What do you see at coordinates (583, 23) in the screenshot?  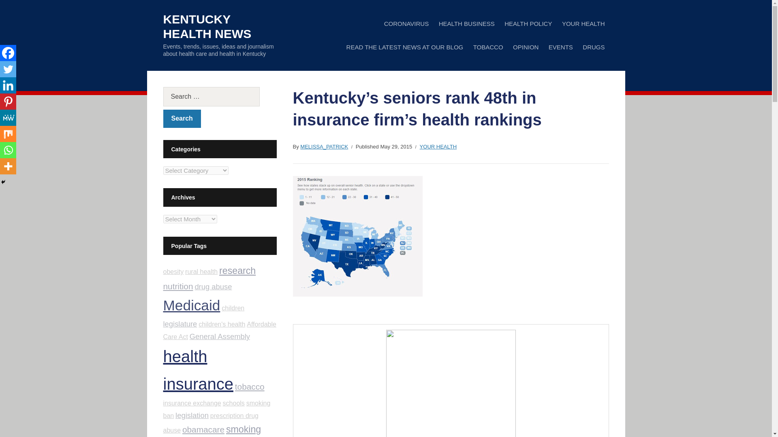 I see `YOUR HEALTH` at bounding box center [583, 23].